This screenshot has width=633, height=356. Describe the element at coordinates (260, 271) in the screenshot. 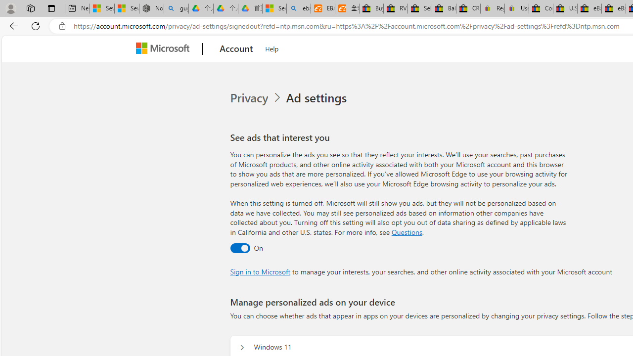

I see `Sign in to Microsoft` at that location.